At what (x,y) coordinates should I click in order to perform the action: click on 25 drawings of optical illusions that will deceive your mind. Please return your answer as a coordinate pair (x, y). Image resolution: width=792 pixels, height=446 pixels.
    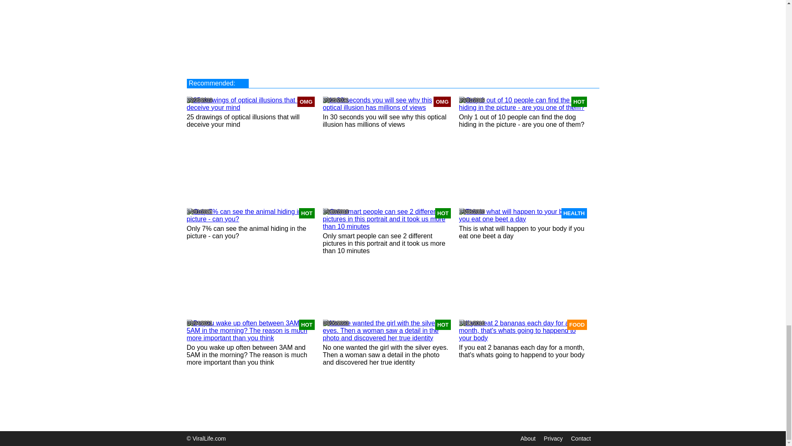
    Looking at the image, I should click on (250, 104).